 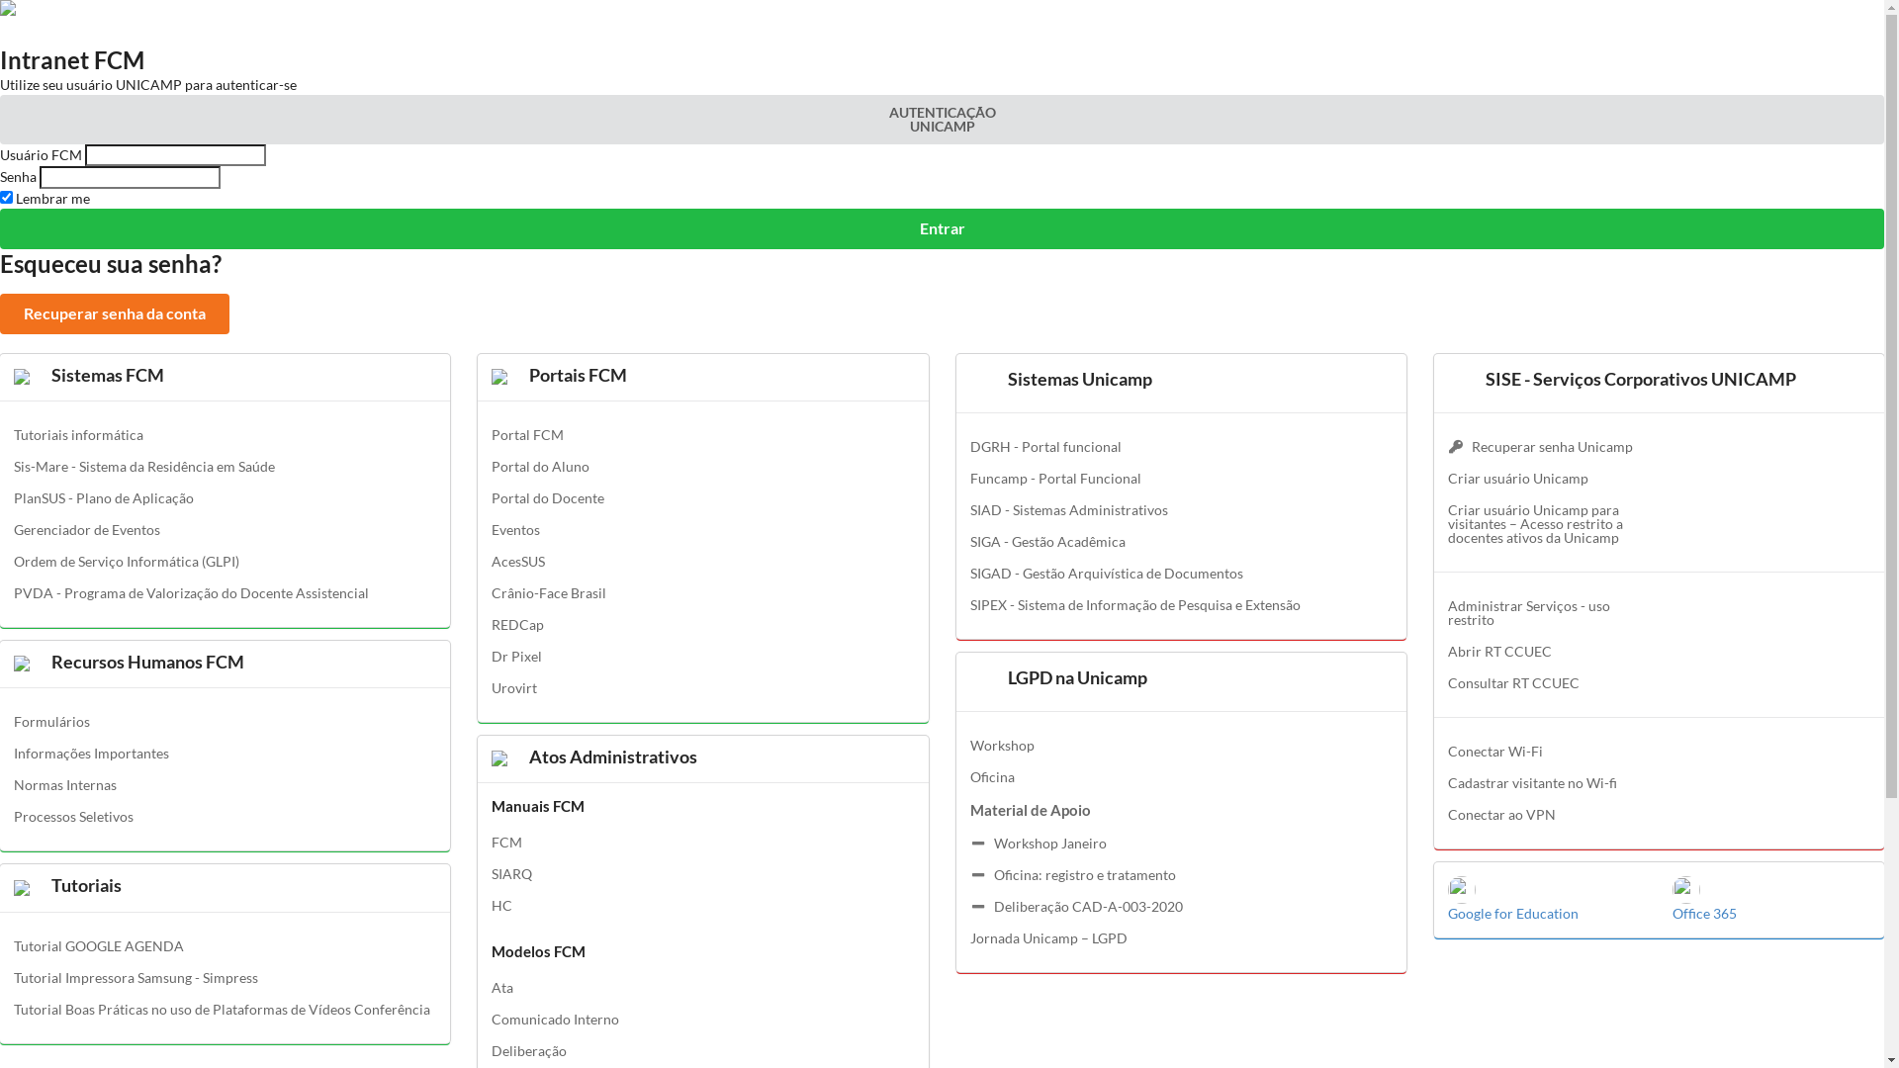 I want to click on Normas Internas, so click(x=226, y=785).